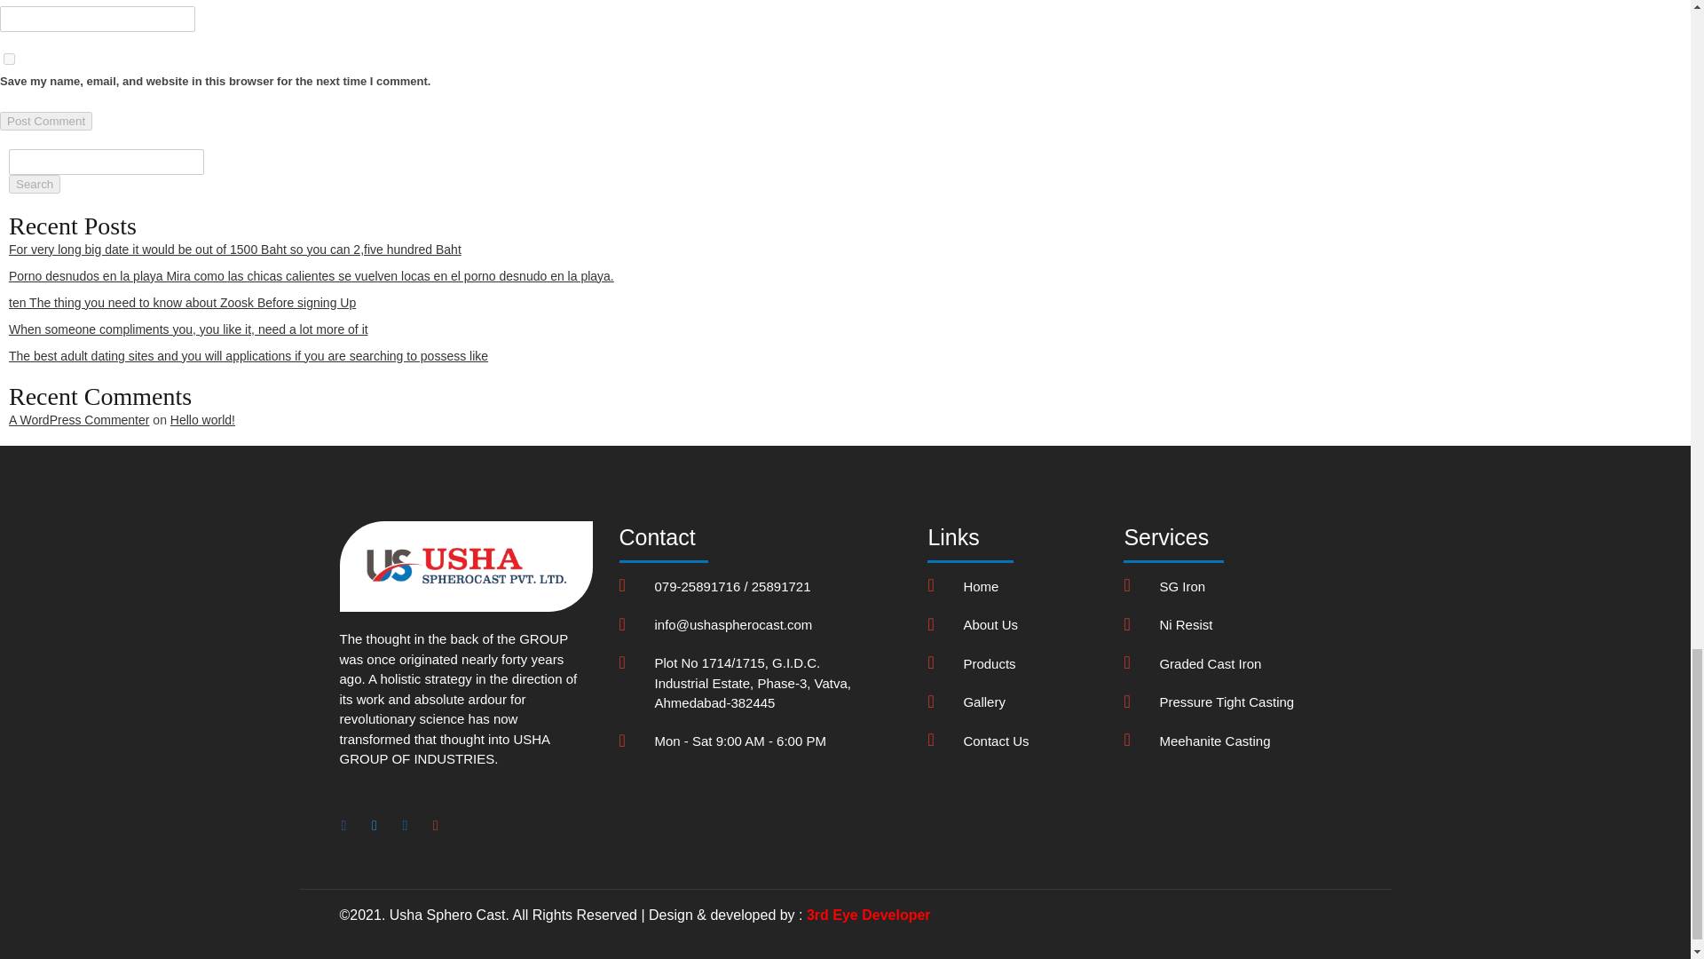  I want to click on Post Comment, so click(46, 121).